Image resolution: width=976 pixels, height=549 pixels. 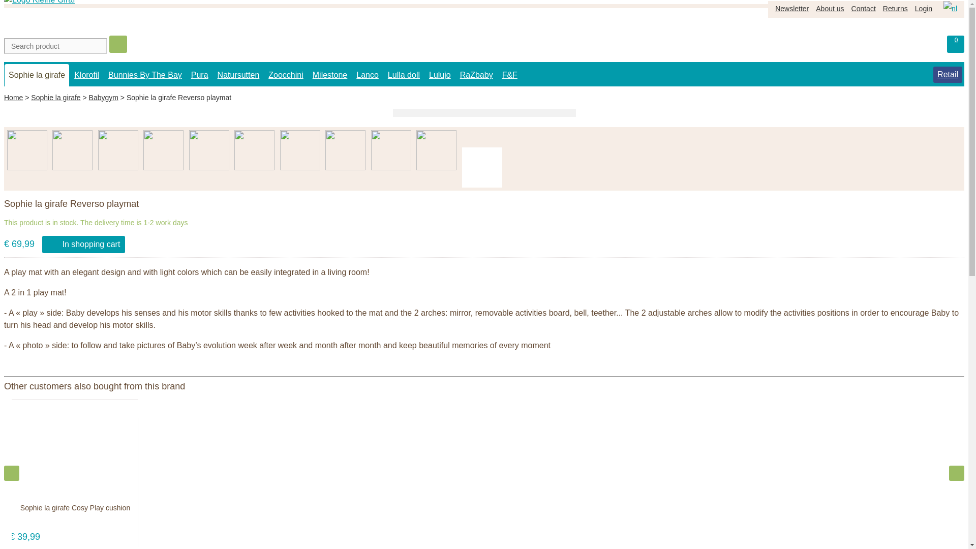 What do you see at coordinates (86, 75) in the screenshot?
I see `Klorofil` at bounding box center [86, 75].